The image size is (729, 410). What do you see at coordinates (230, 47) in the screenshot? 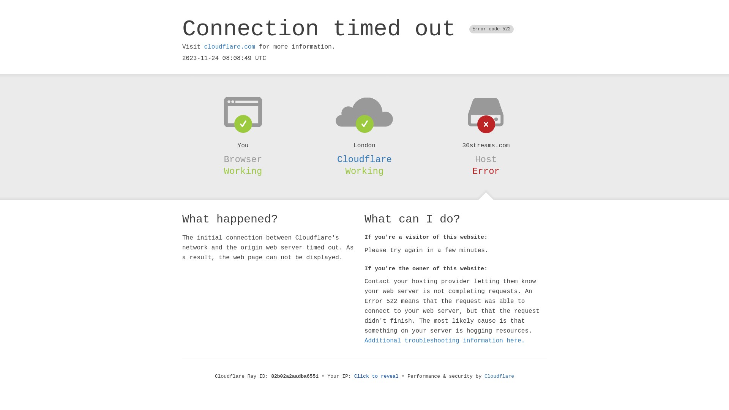
I see `cloudflare.com` at bounding box center [230, 47].